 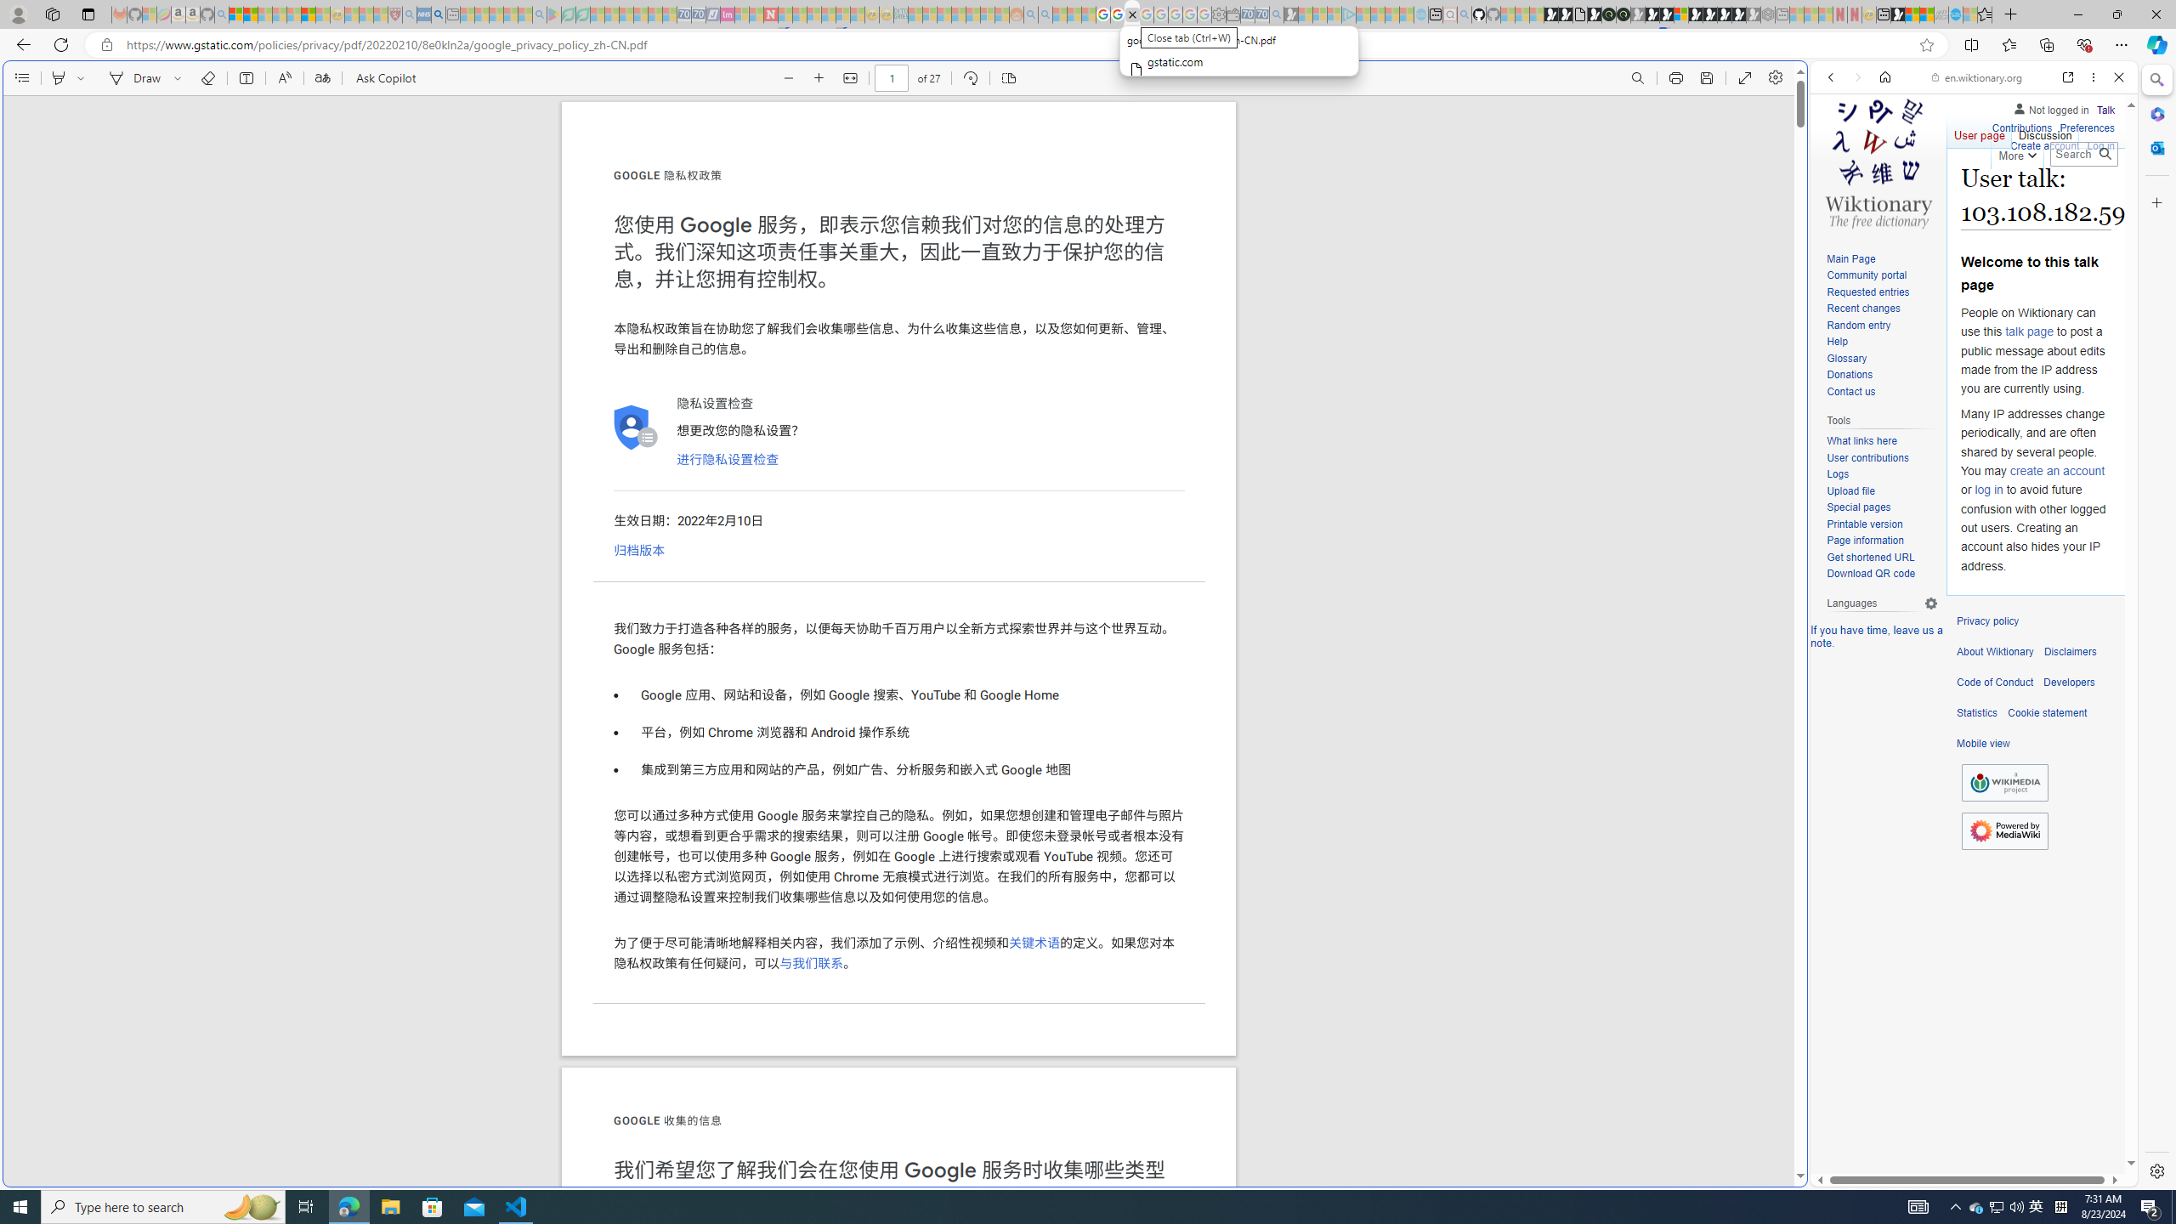 I want to click on Settings - Sleeping, so click(x=1219, y=14).